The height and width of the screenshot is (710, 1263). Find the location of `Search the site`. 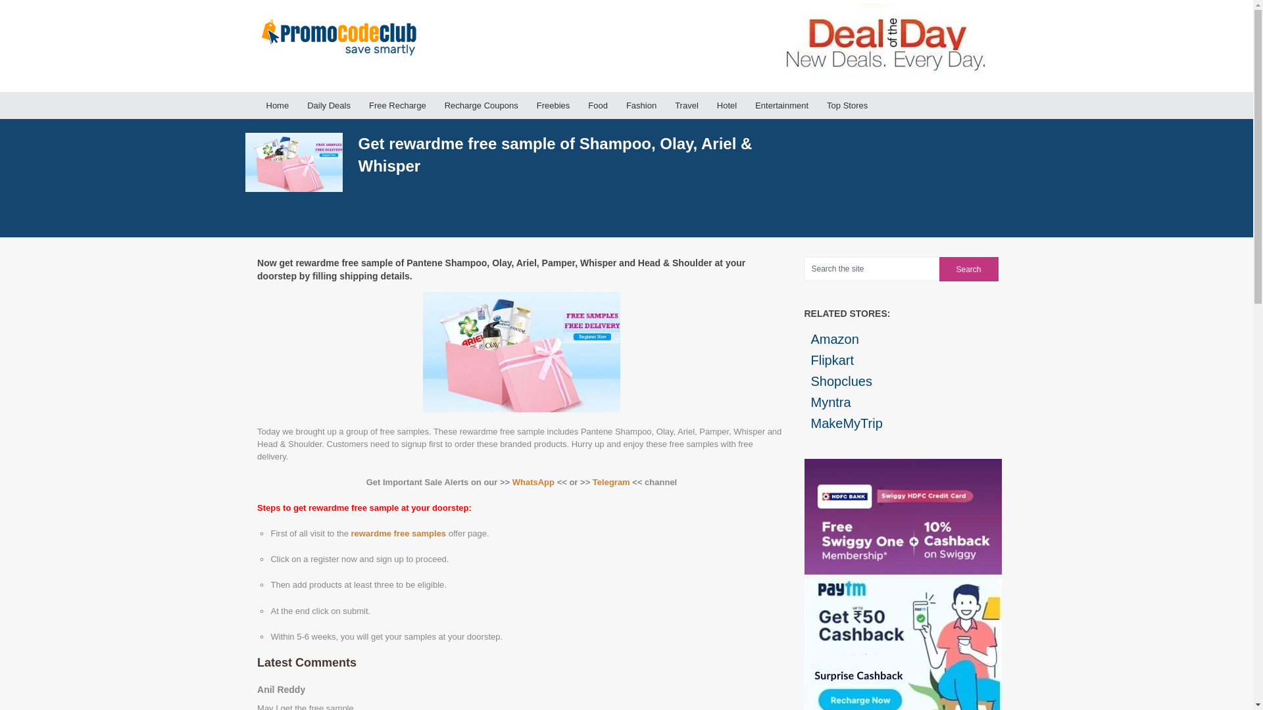

Search the site is located at coordinates (871, 268).